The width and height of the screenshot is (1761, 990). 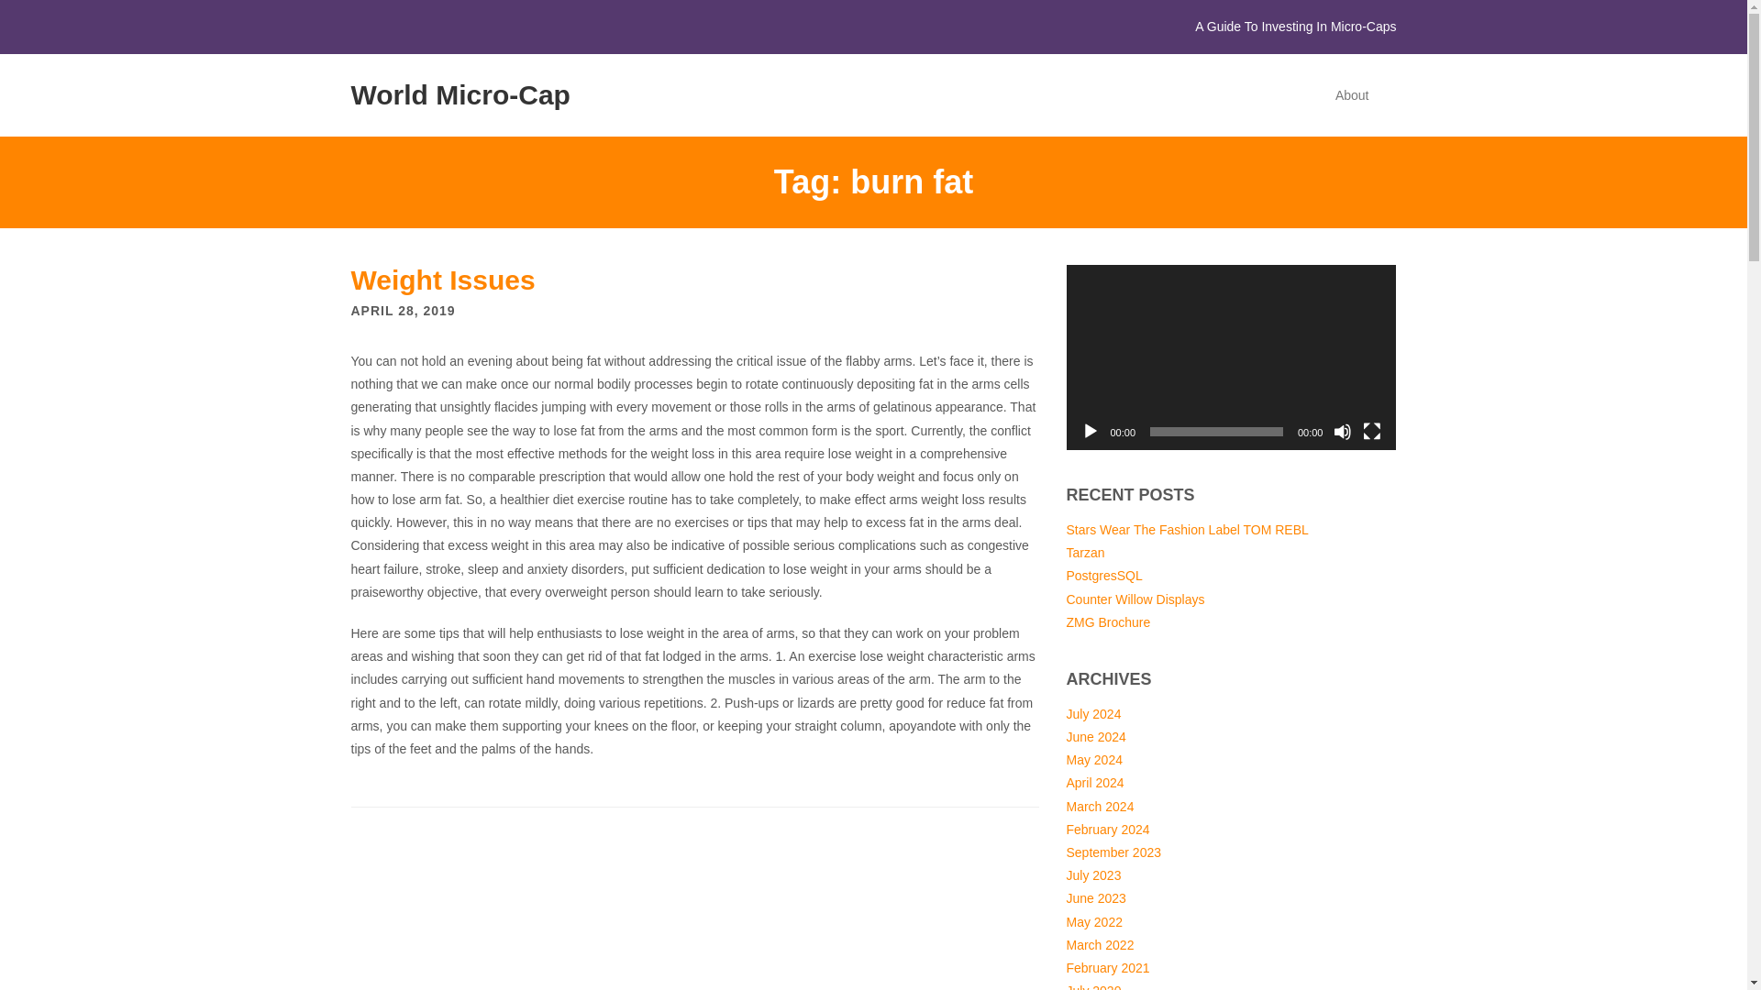 What do you see at coordinates (1102, 576) in the screenshot?
I see `PostgresSQL` at bounding box center [1102, 576].